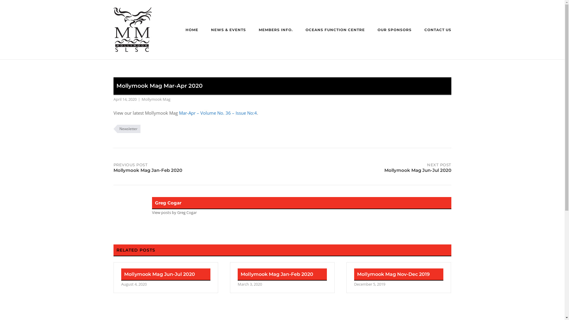  I want to click on Mollymook Mag Jan-Feb 2020
March 3, 2020, so click(282, 278).